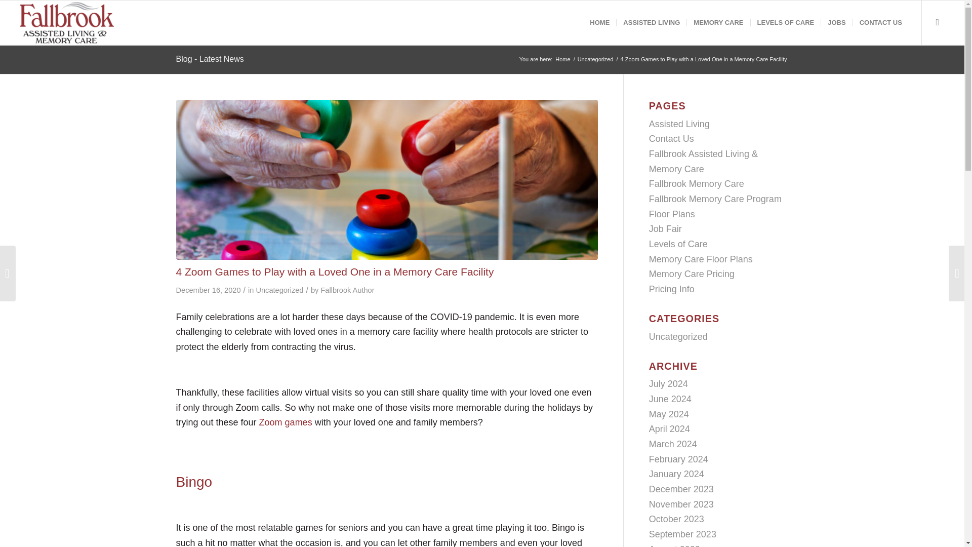 Image resolution: width=972 pixels, height=547 pixels. Describe the element at coordinates (562, 60) in the screenshot. I see `Home` at that location.